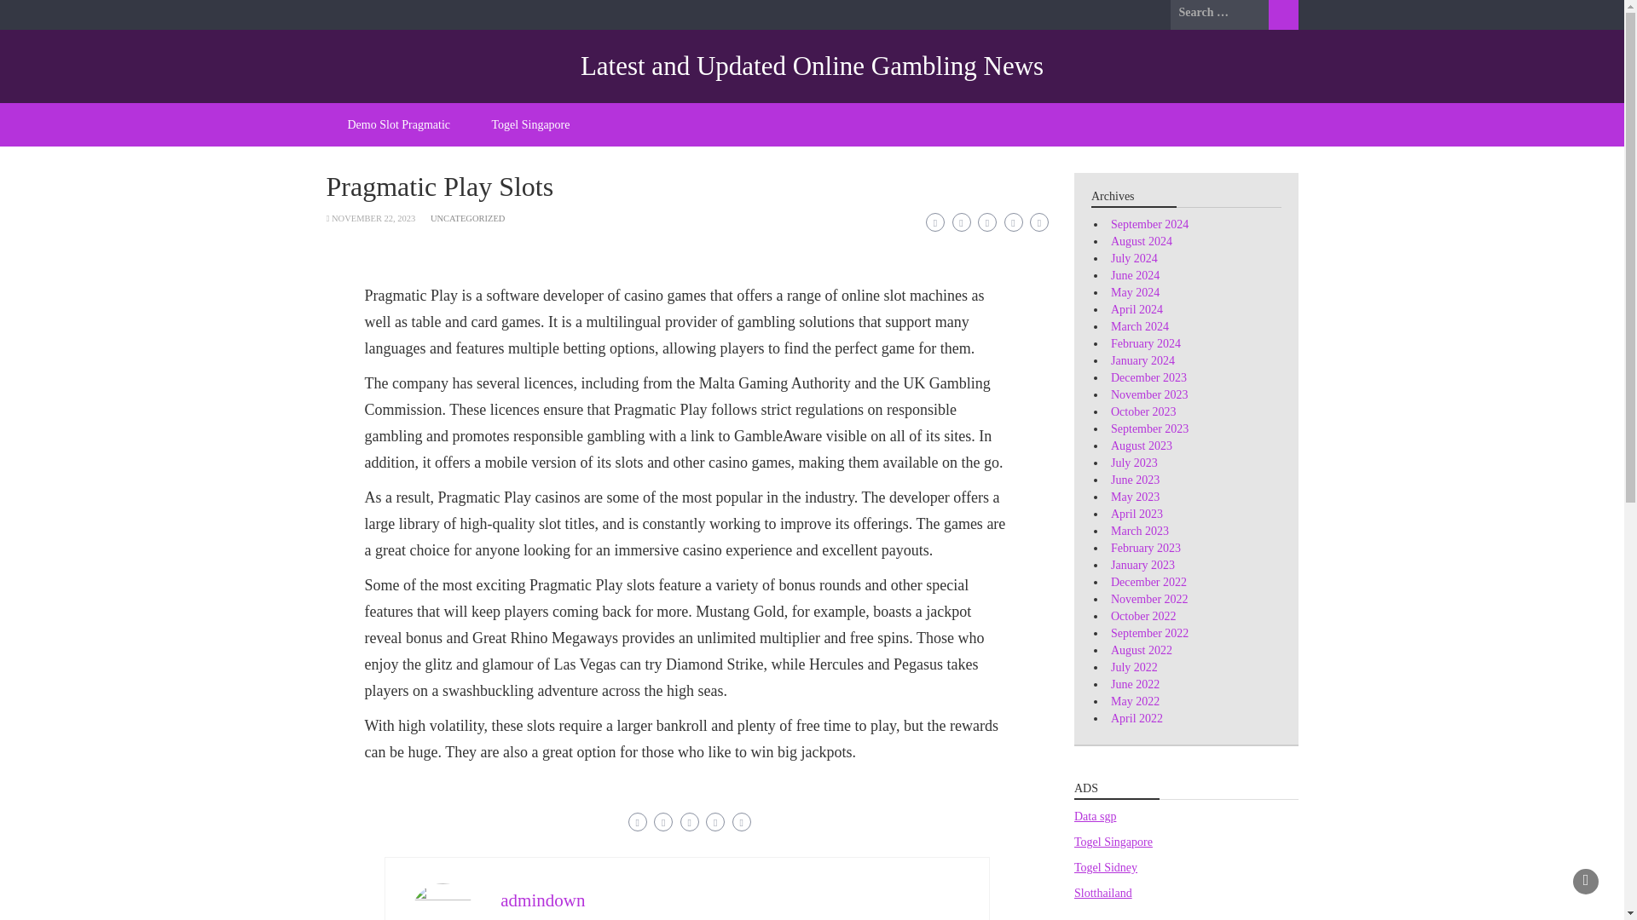 This screenshot has height=920, width=1637. I want to click on December 2023, so click(1149, 378).